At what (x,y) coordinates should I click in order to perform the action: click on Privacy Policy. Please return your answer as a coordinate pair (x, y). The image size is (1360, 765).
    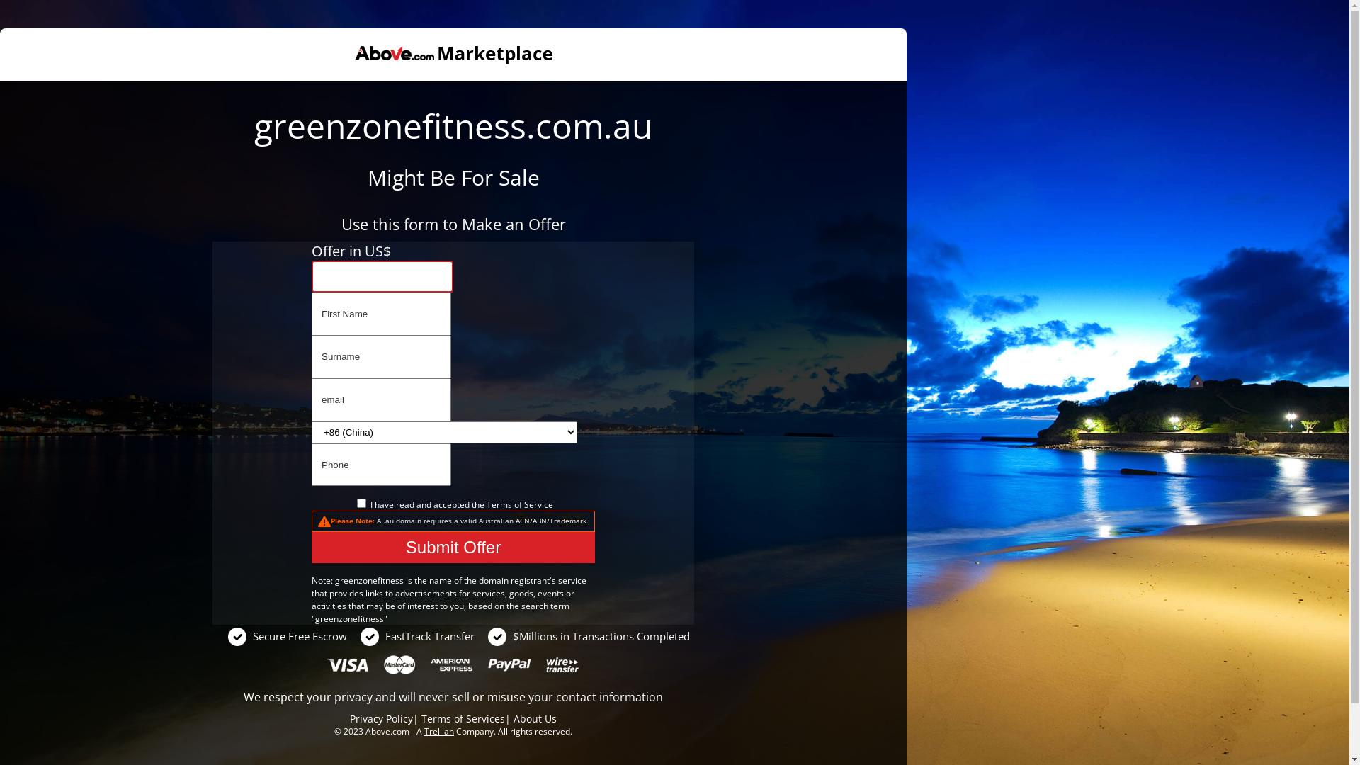
    Looking at the image, I should click on (381, 718).